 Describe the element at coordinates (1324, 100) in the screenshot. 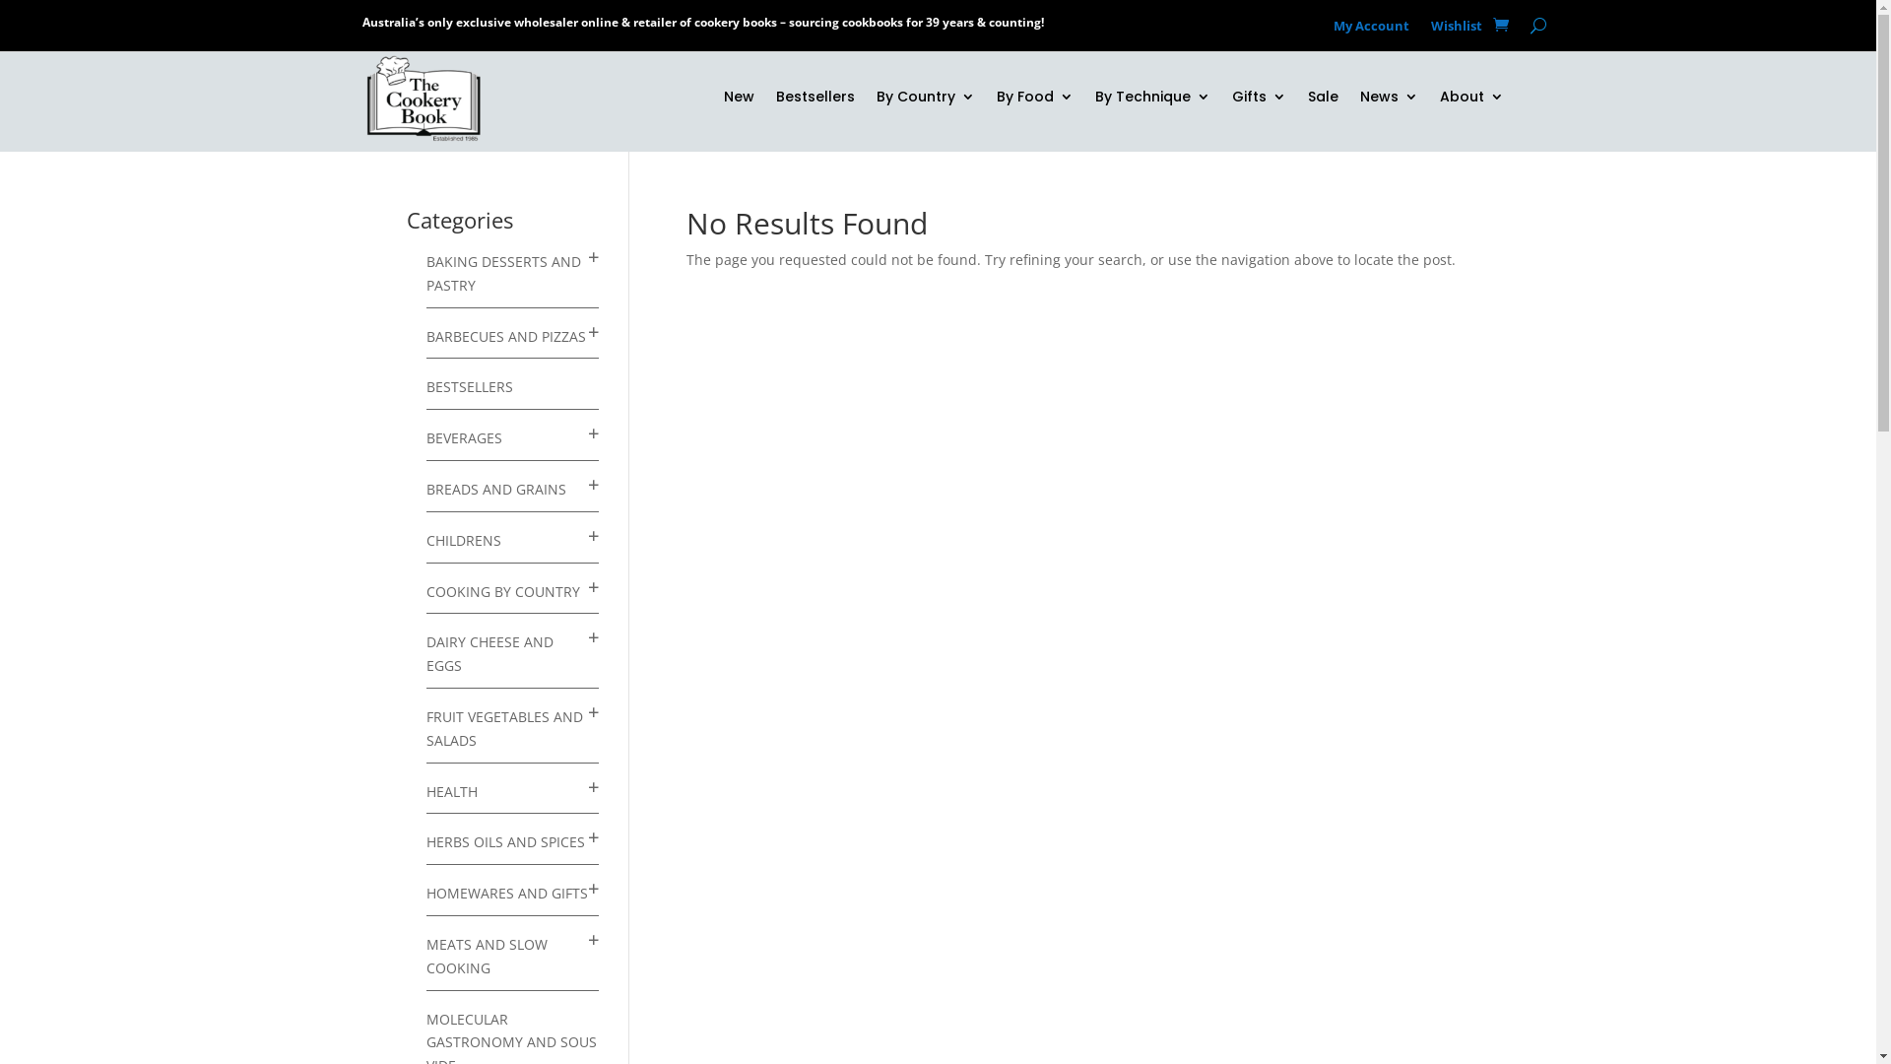

I see `Sale` at that location.